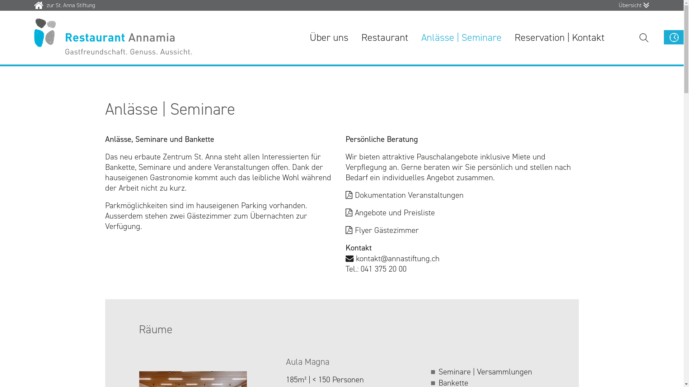 Image resolution: width=689 pixels, height=387 pixels. Describe the element at coordinates (140, 357) in the screenshot. I see ` ` at that location.